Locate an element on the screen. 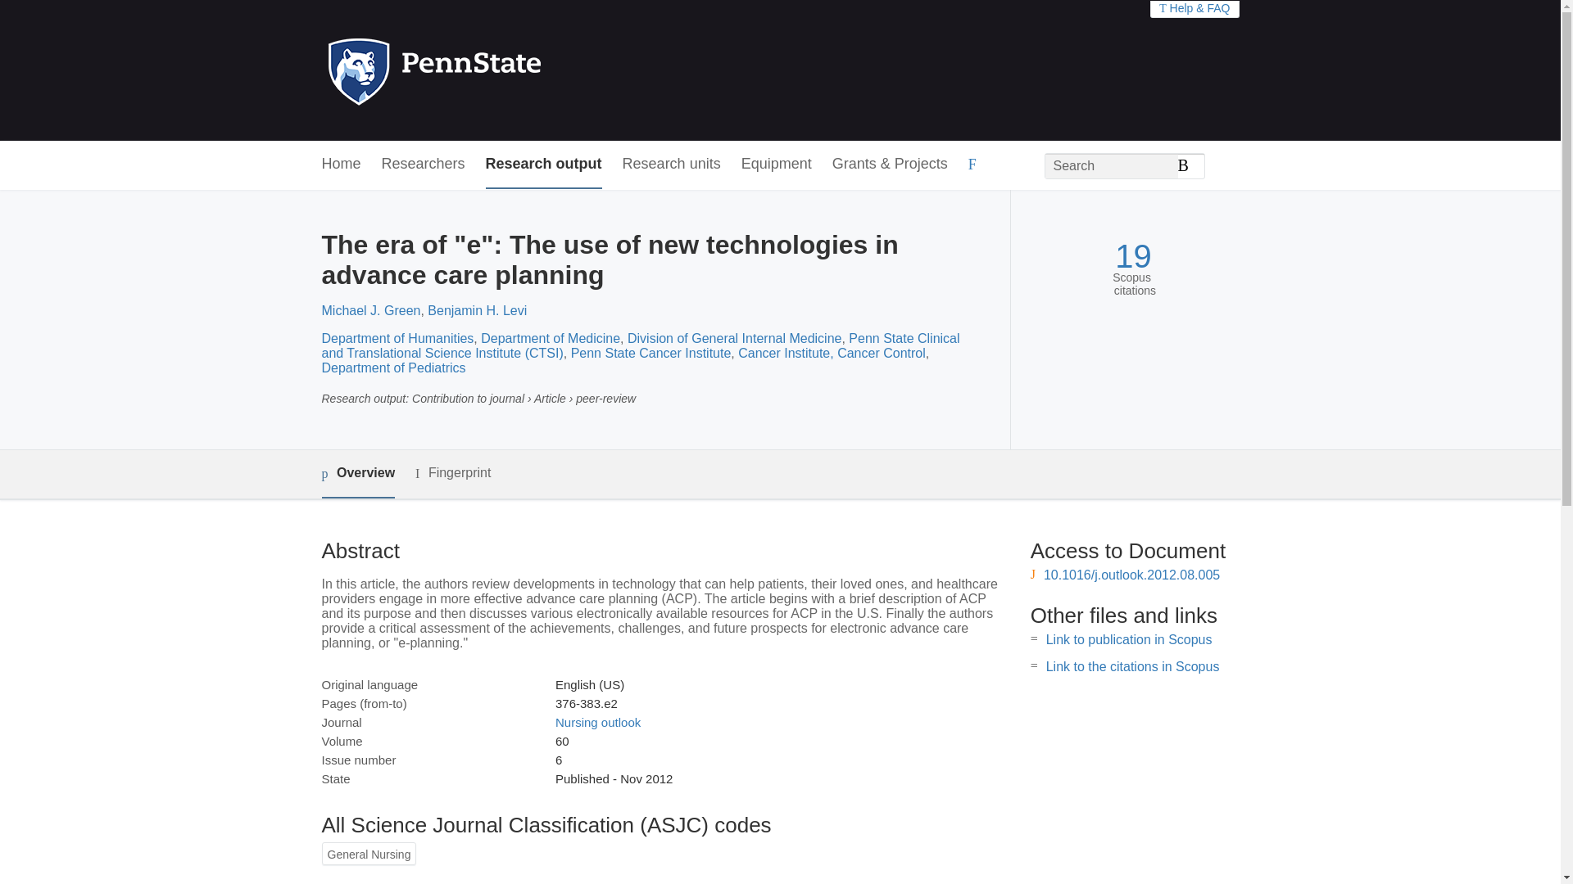 This screenshot has height=884, width=1573. Equipment is located at coordinates (776, 165).